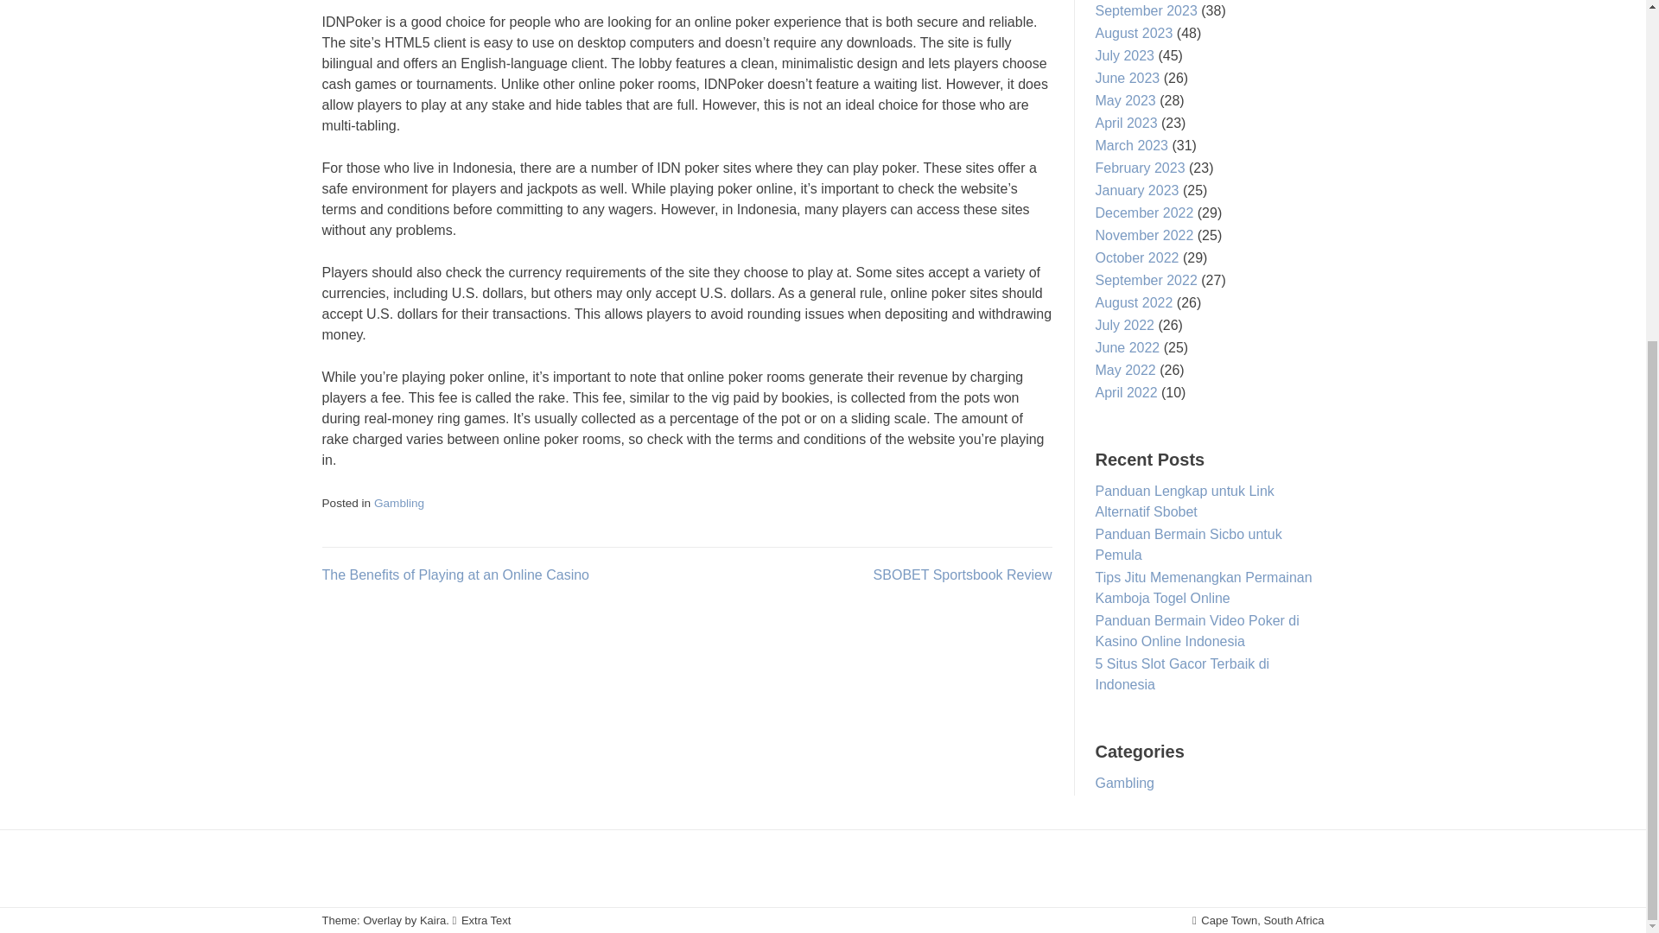 Image resolution: width=1659 pixels, height=933 pixels. What do you see at coordinates (454, 574) in the screenshot?
I see `The Benefits of Playing at an Online Casino` at bounding box center [454, 574].